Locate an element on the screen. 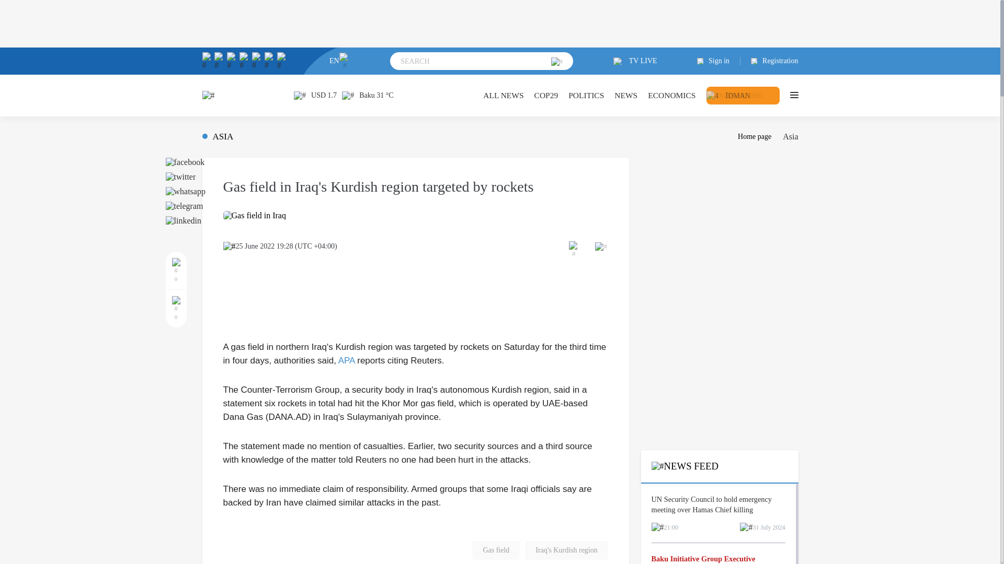 This screenshot has width=1004, height=564. ALL NEWS is located at coordinates (503, 95).